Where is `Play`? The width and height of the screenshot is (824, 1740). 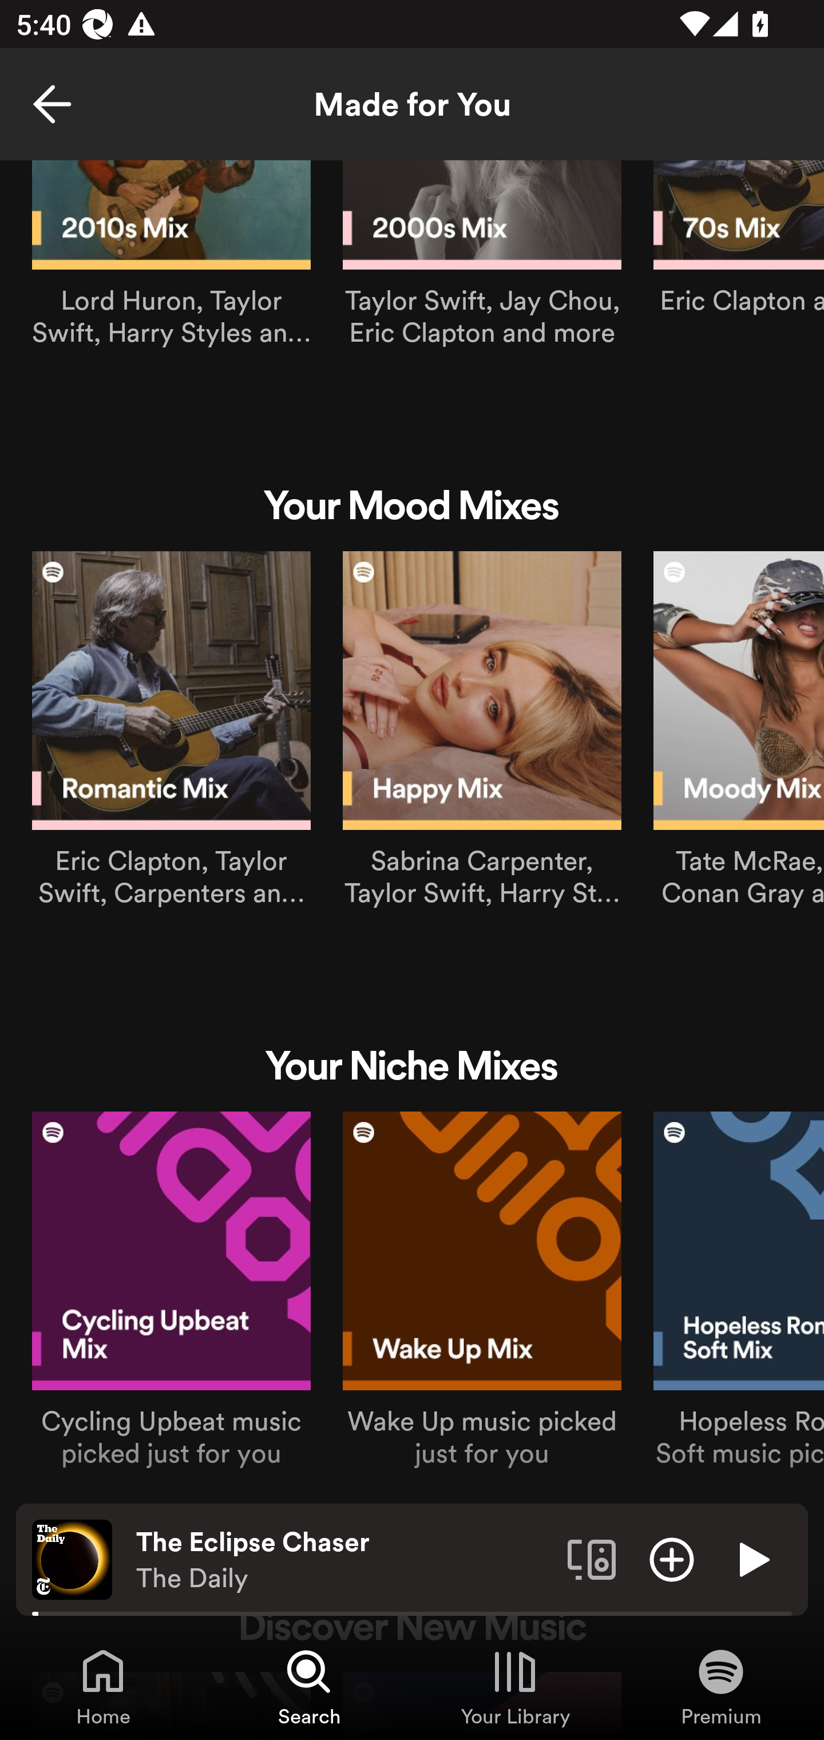 Play is located at coordinates (752, 1559).